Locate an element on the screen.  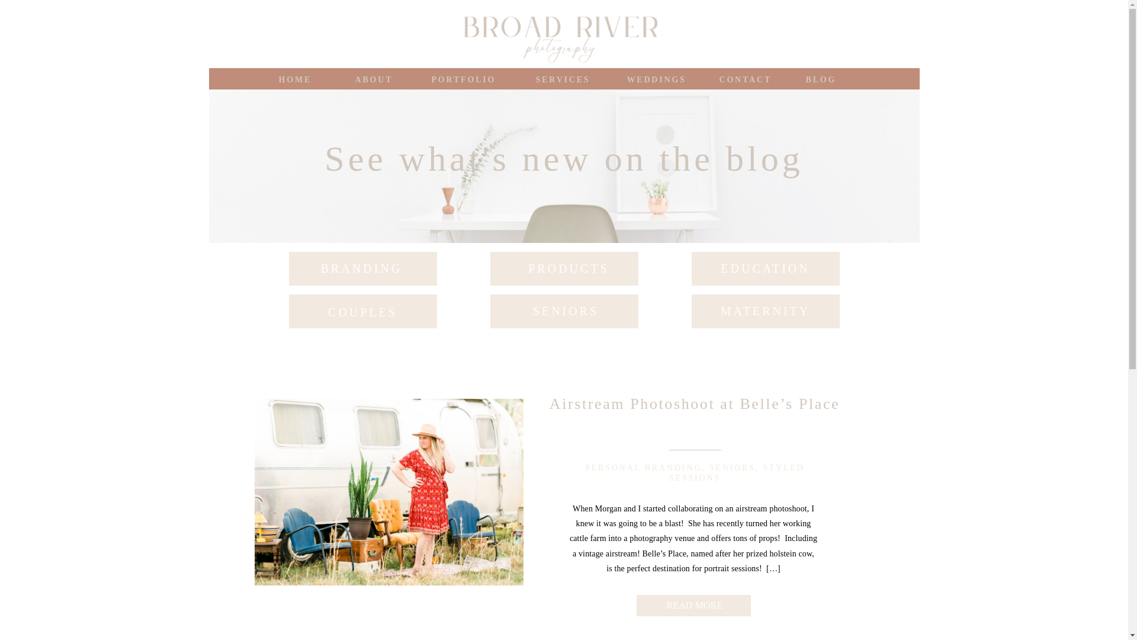
EDUCATION is located at coordinates (765, 271).